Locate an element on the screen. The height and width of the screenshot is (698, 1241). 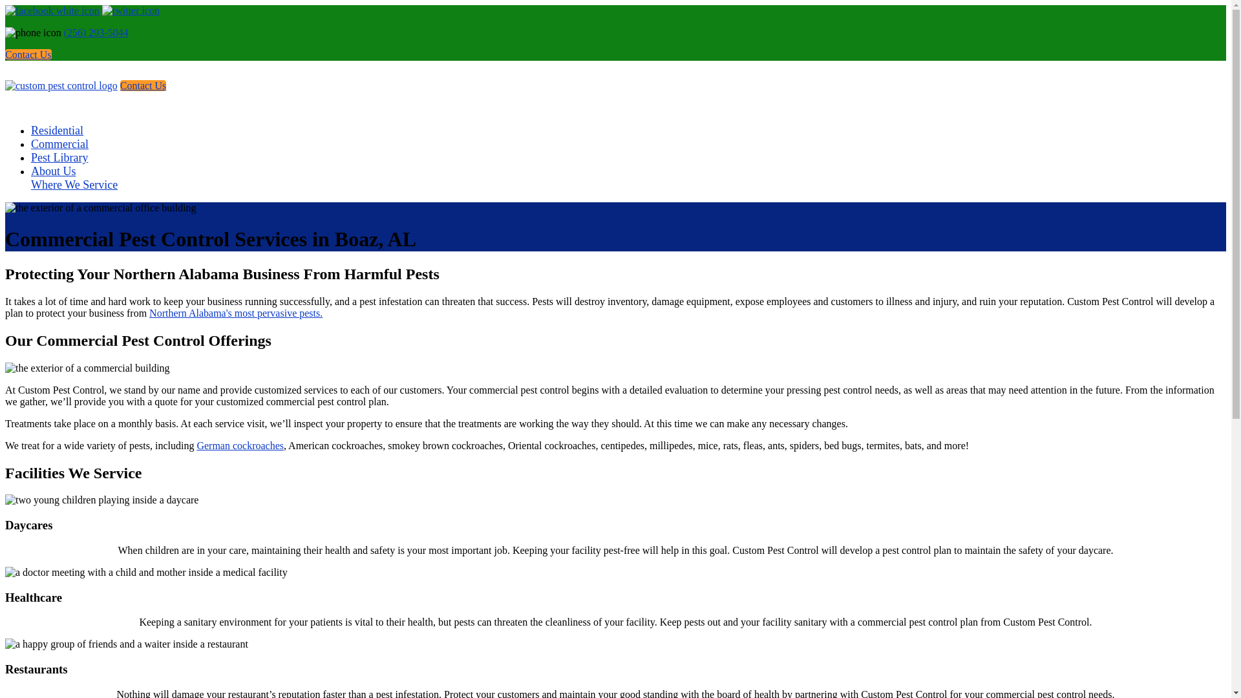
About Us is located at coordinates (53, 171).